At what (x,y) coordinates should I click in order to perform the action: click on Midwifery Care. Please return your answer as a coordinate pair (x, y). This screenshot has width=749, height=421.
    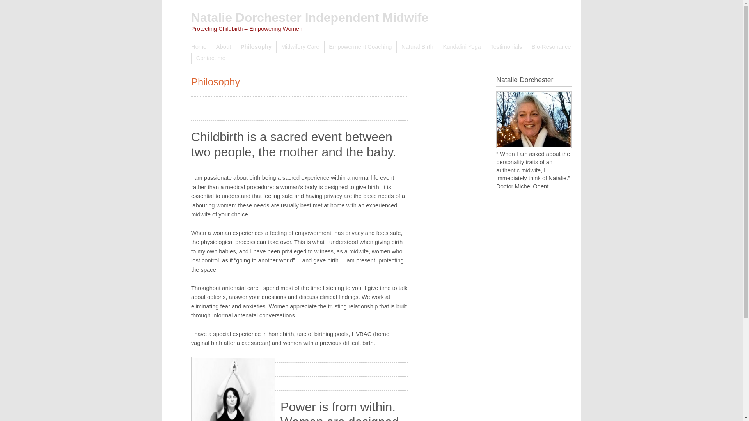
    Looking at the image, I should click on (300, 47).